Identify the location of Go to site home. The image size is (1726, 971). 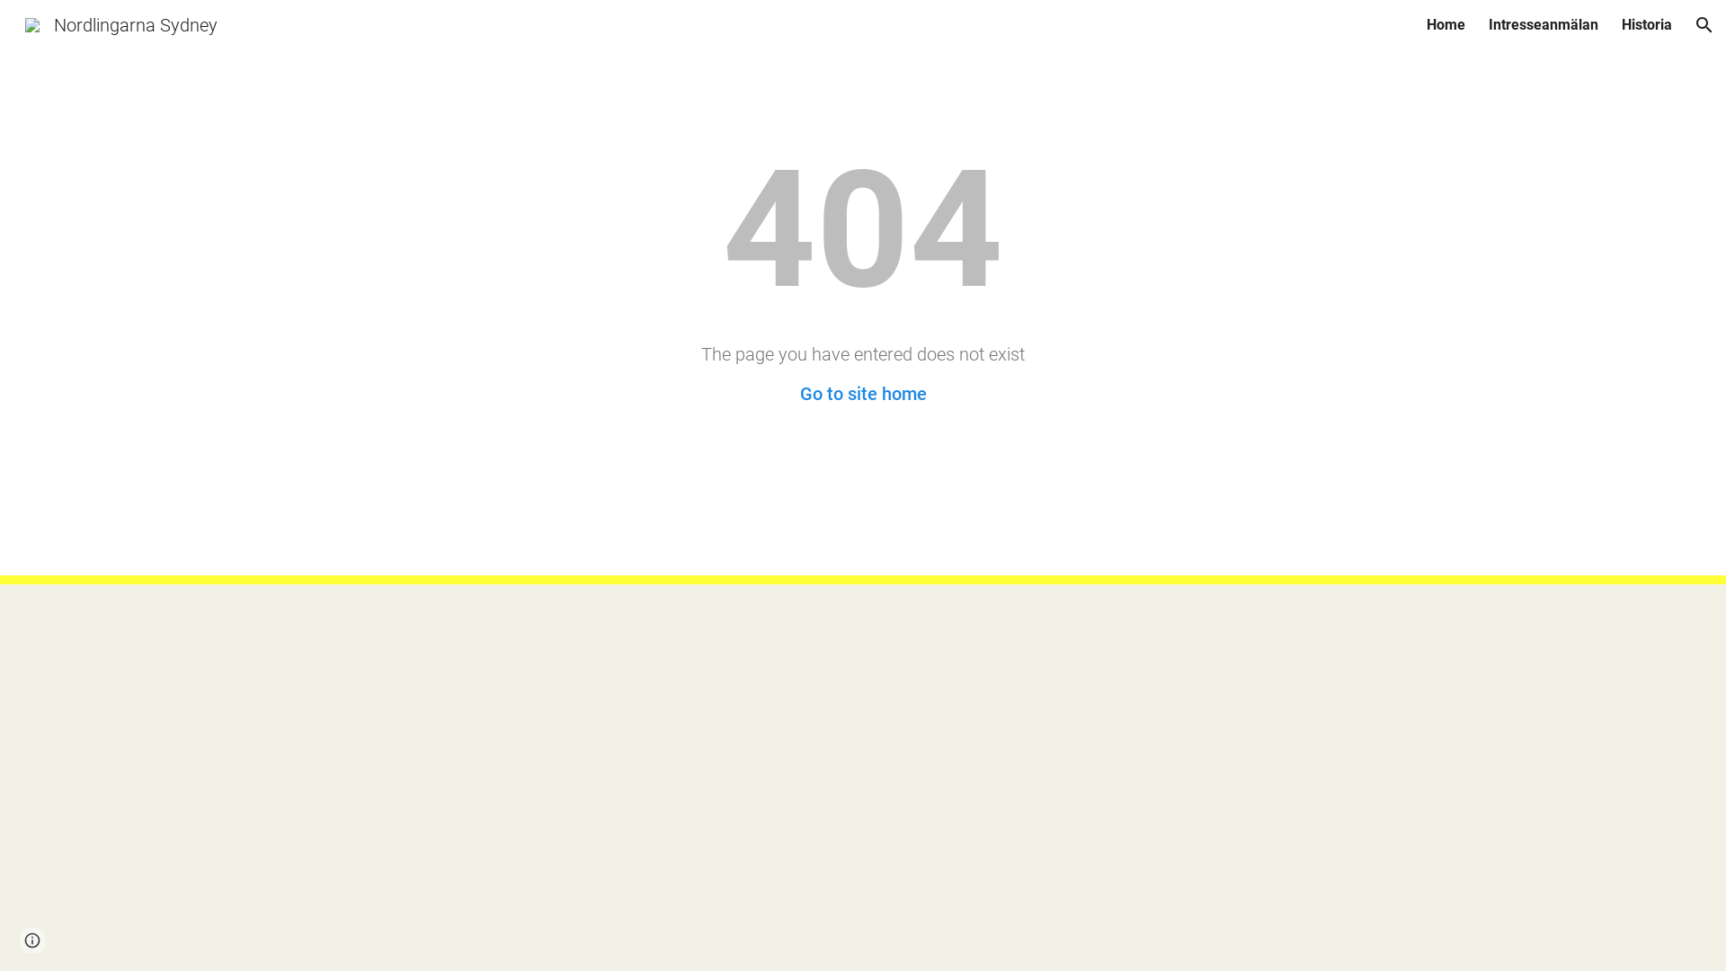
(863, 394).